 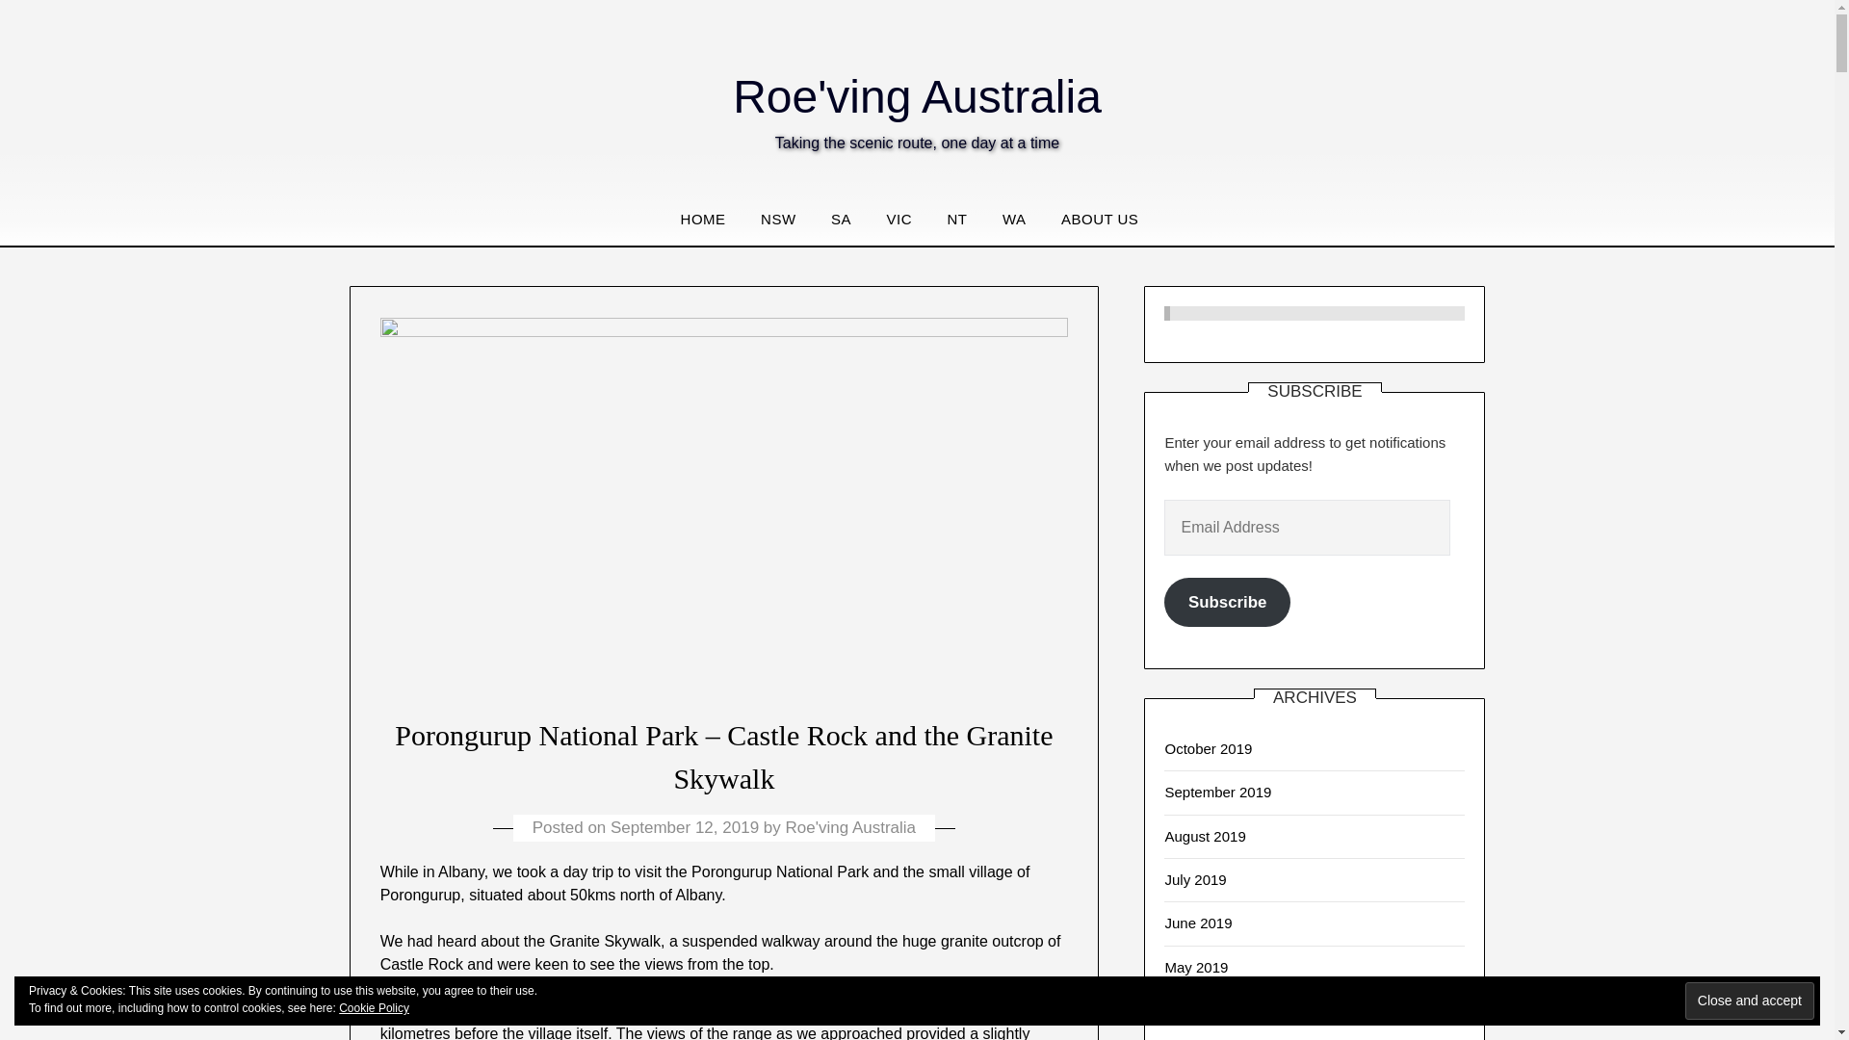 I want to click on WA, so click(x=1015, y=219).